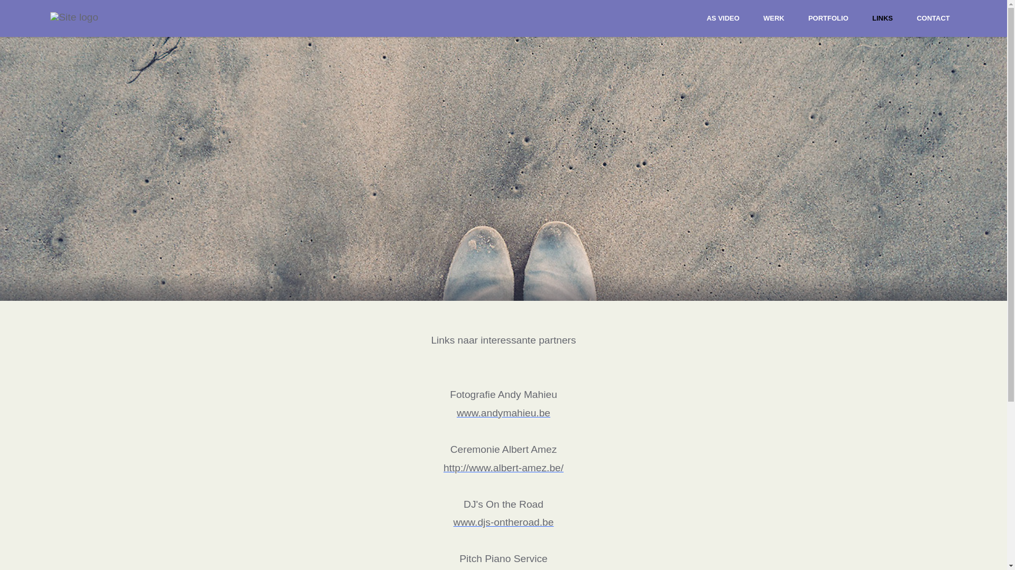 The image size is (1015, 570). Describe the element at coordinates (774, 18) in the screenshot. I see `WERK` at that location.